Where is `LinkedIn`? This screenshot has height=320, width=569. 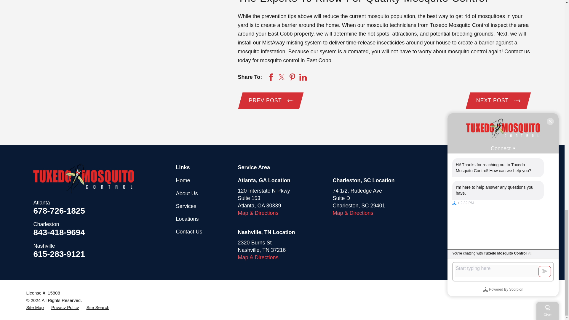
LinkedIn is located at coordinates (494, 181).